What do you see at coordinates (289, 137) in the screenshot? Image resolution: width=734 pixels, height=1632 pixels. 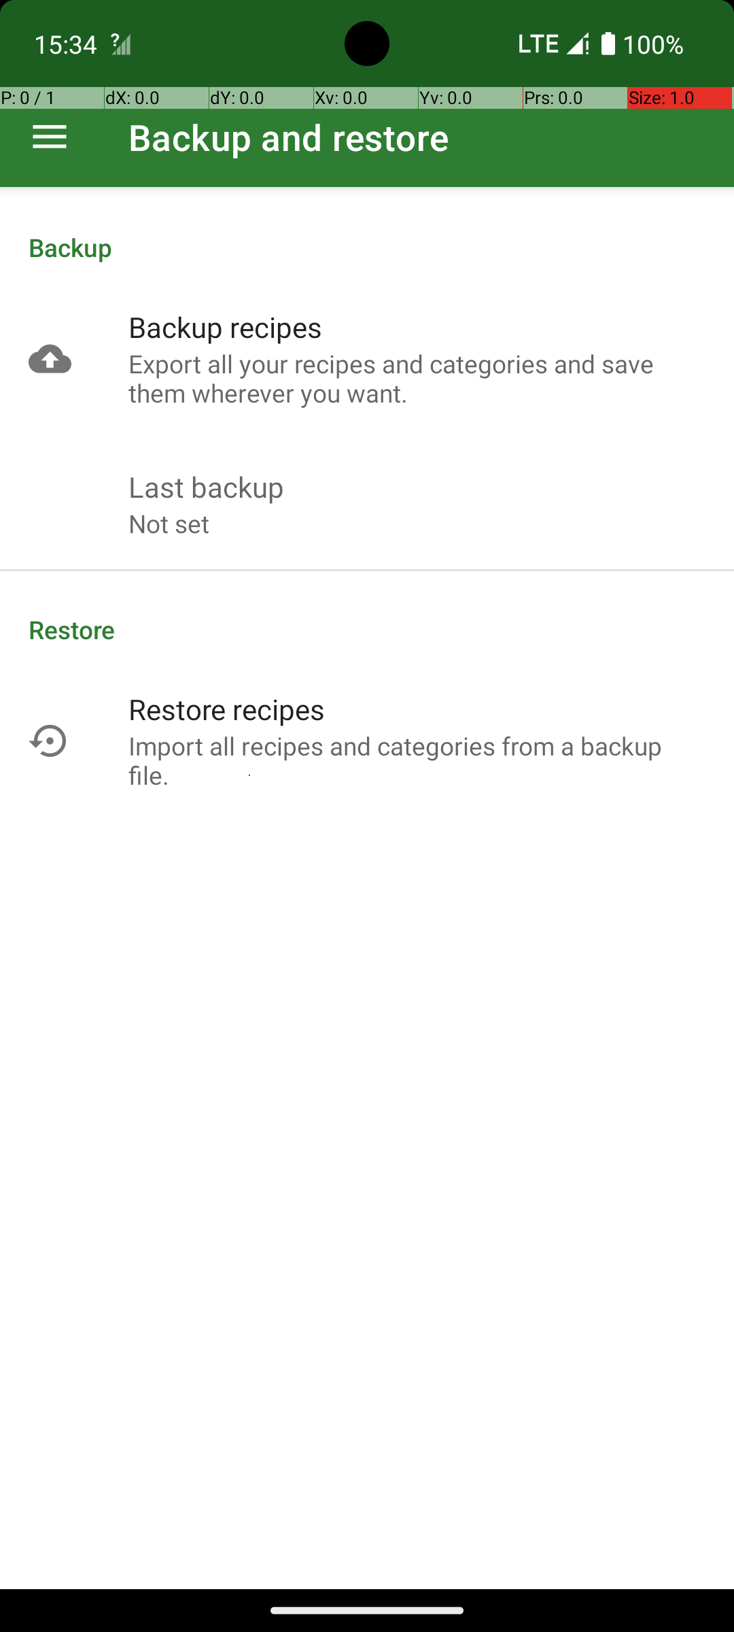 I see `Backup and restore` at bounding box center [289, 137].